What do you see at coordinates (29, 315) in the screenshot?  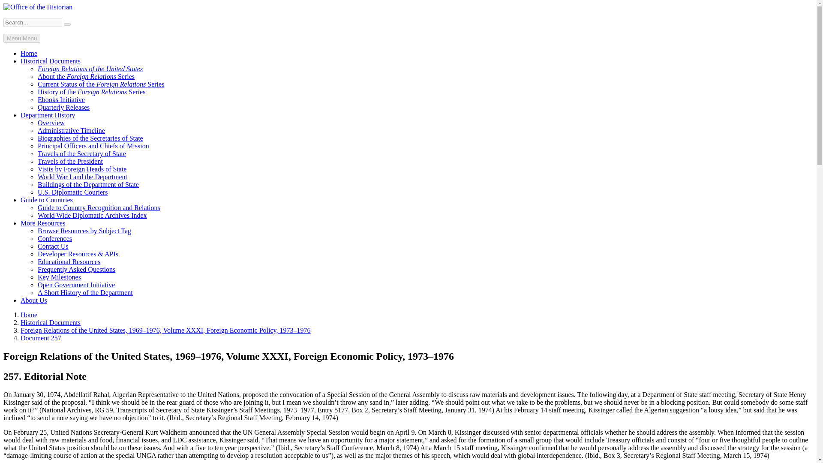 I see `Home` at bounding box center [29, 315].